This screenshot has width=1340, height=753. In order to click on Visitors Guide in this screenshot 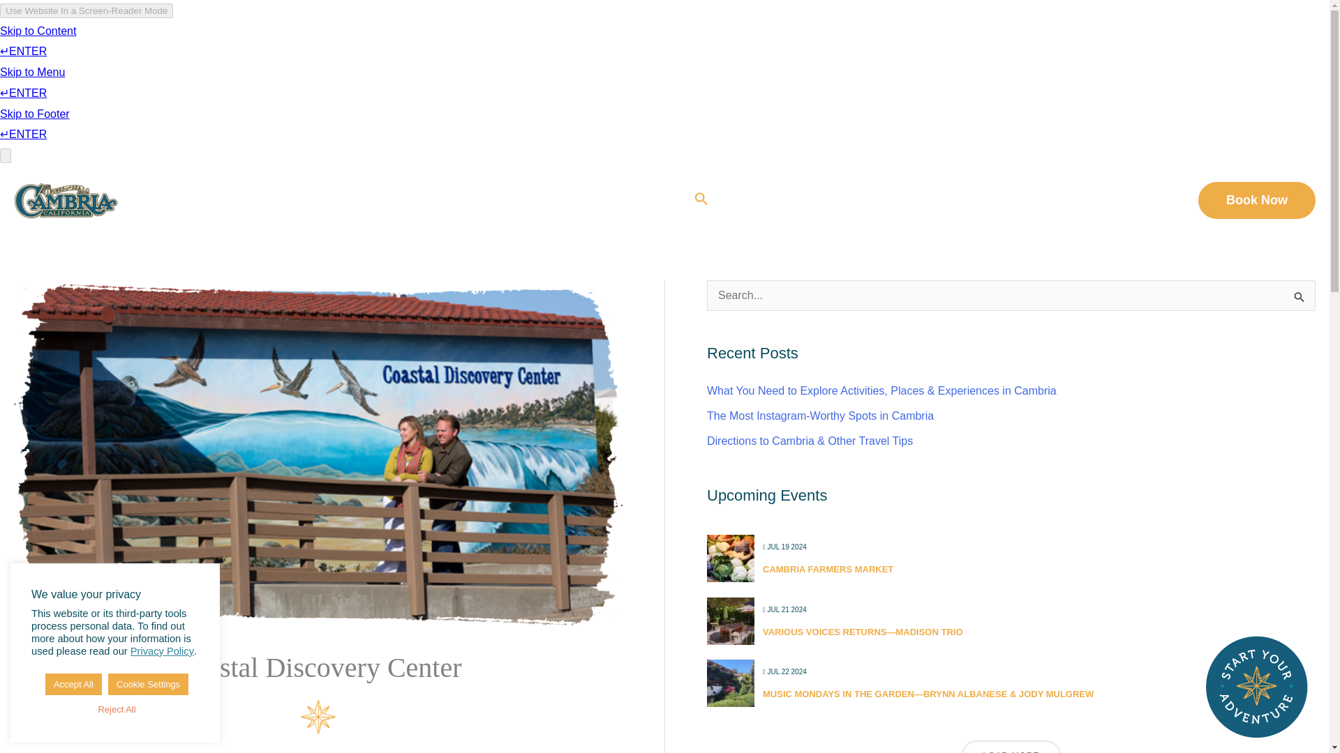, I will do `click(938, 201)`.